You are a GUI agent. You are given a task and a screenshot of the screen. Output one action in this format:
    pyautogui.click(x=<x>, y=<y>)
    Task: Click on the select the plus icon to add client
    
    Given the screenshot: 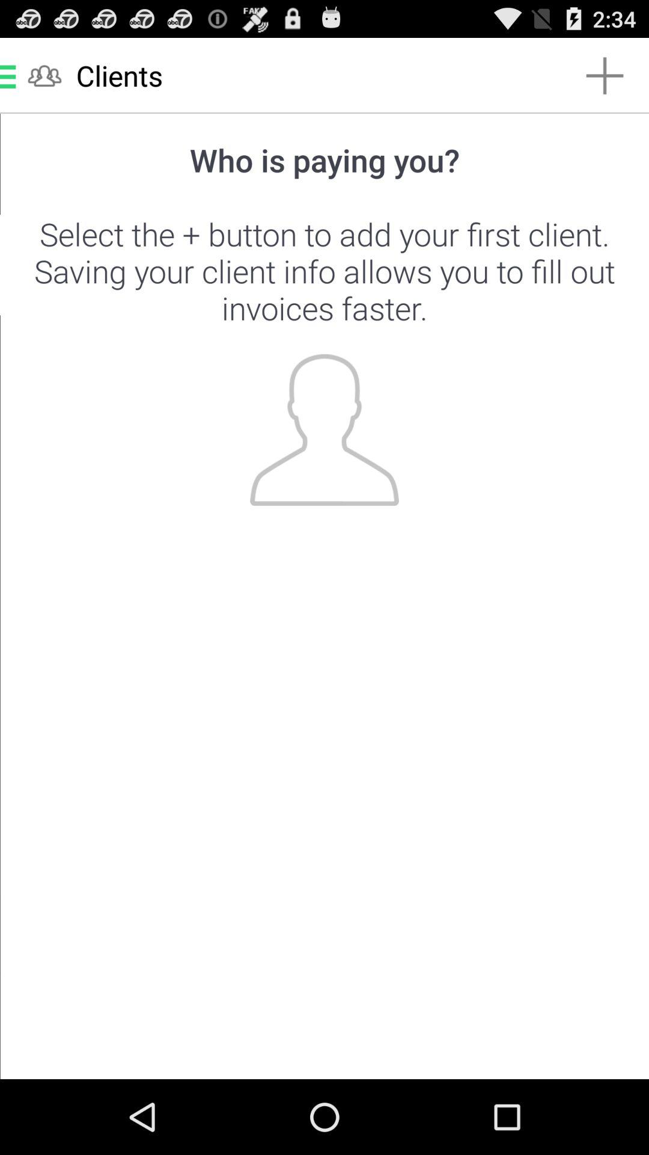 What is the action you would take?
    pyautogui.click(x=324, y=597)
    